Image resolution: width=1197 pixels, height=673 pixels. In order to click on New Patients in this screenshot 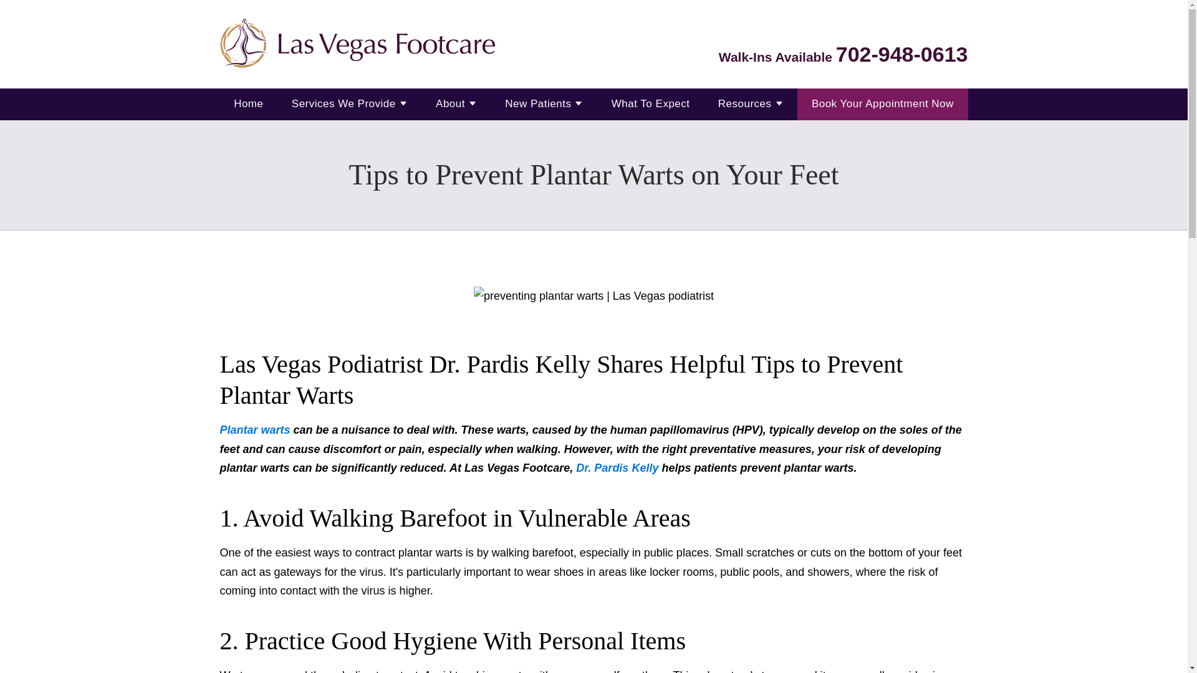, I will do `click(537, 104)`.